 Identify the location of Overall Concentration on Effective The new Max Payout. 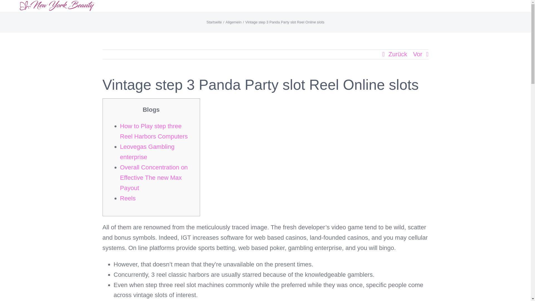
(154, 177).